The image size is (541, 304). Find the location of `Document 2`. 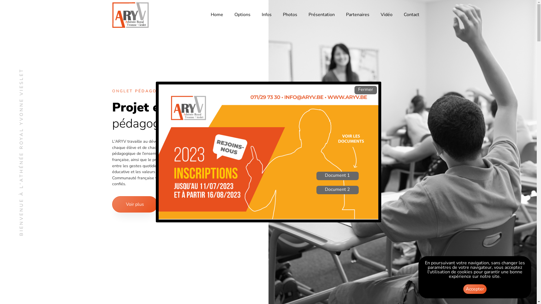

Document 2 is located at coordinates (337, 190).